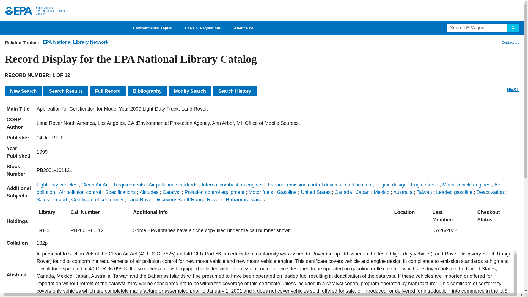  Describe the element at coordinates (513, 28) in the screenshot. I see `Search` at that location.